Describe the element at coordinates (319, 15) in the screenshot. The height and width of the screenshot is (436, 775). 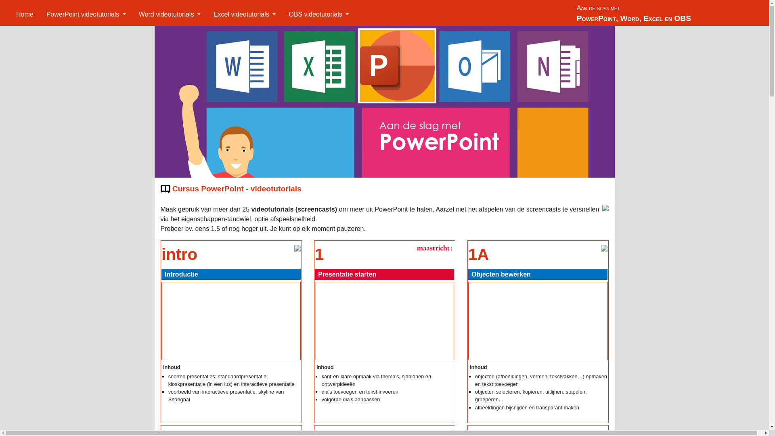
I see `OBS videotutorials` at that location.